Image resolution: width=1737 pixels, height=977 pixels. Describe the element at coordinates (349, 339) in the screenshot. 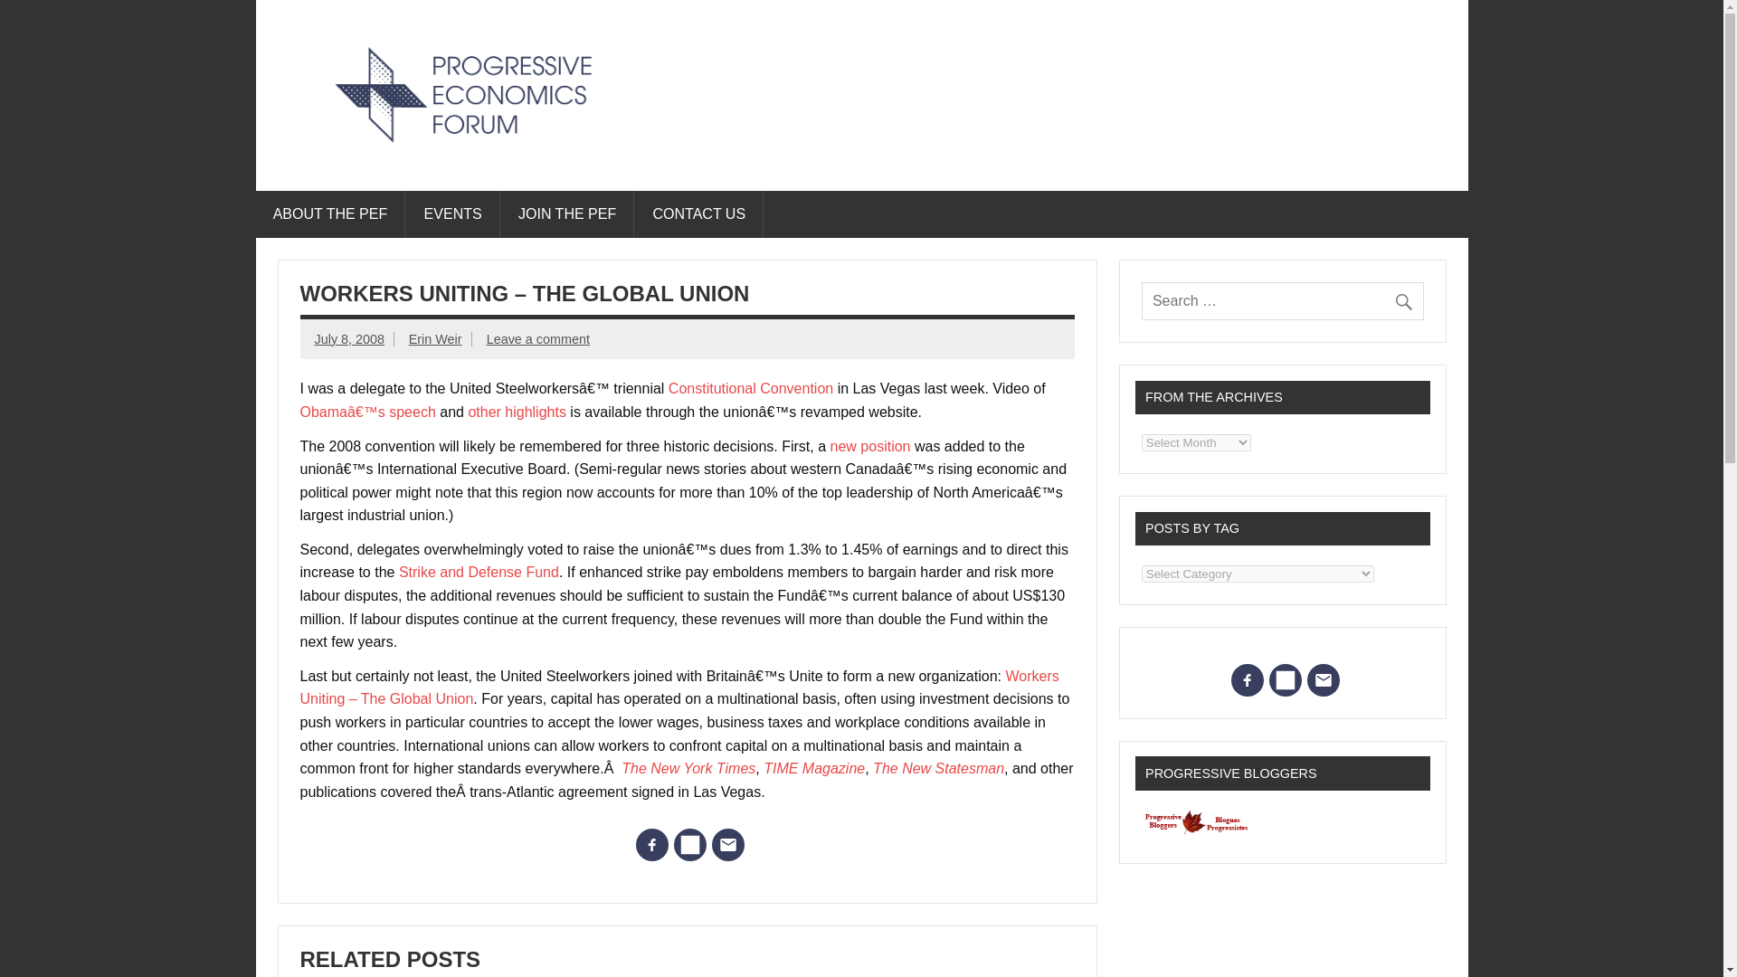

I see `July 8, 2008` at that location.